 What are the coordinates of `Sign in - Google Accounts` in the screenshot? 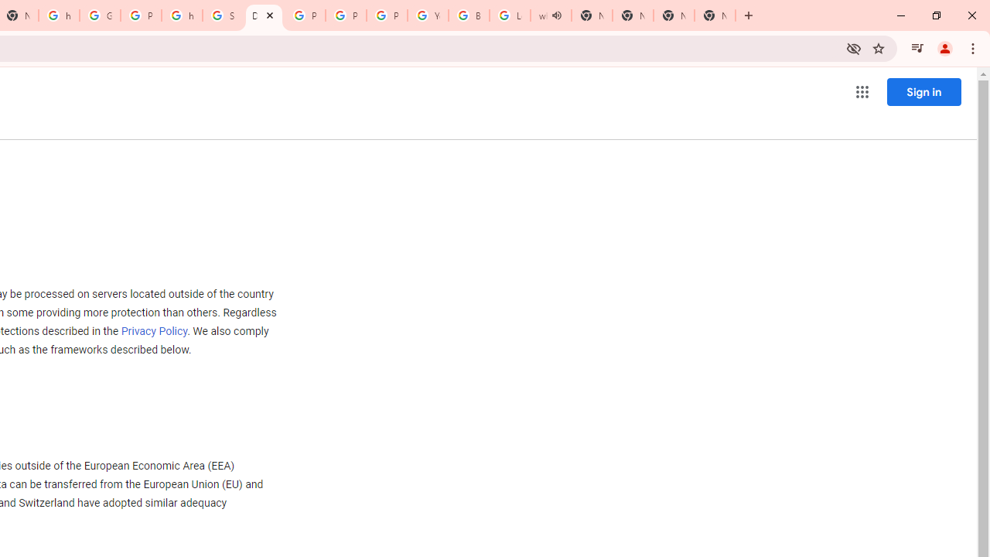 It's located at (223, 15).